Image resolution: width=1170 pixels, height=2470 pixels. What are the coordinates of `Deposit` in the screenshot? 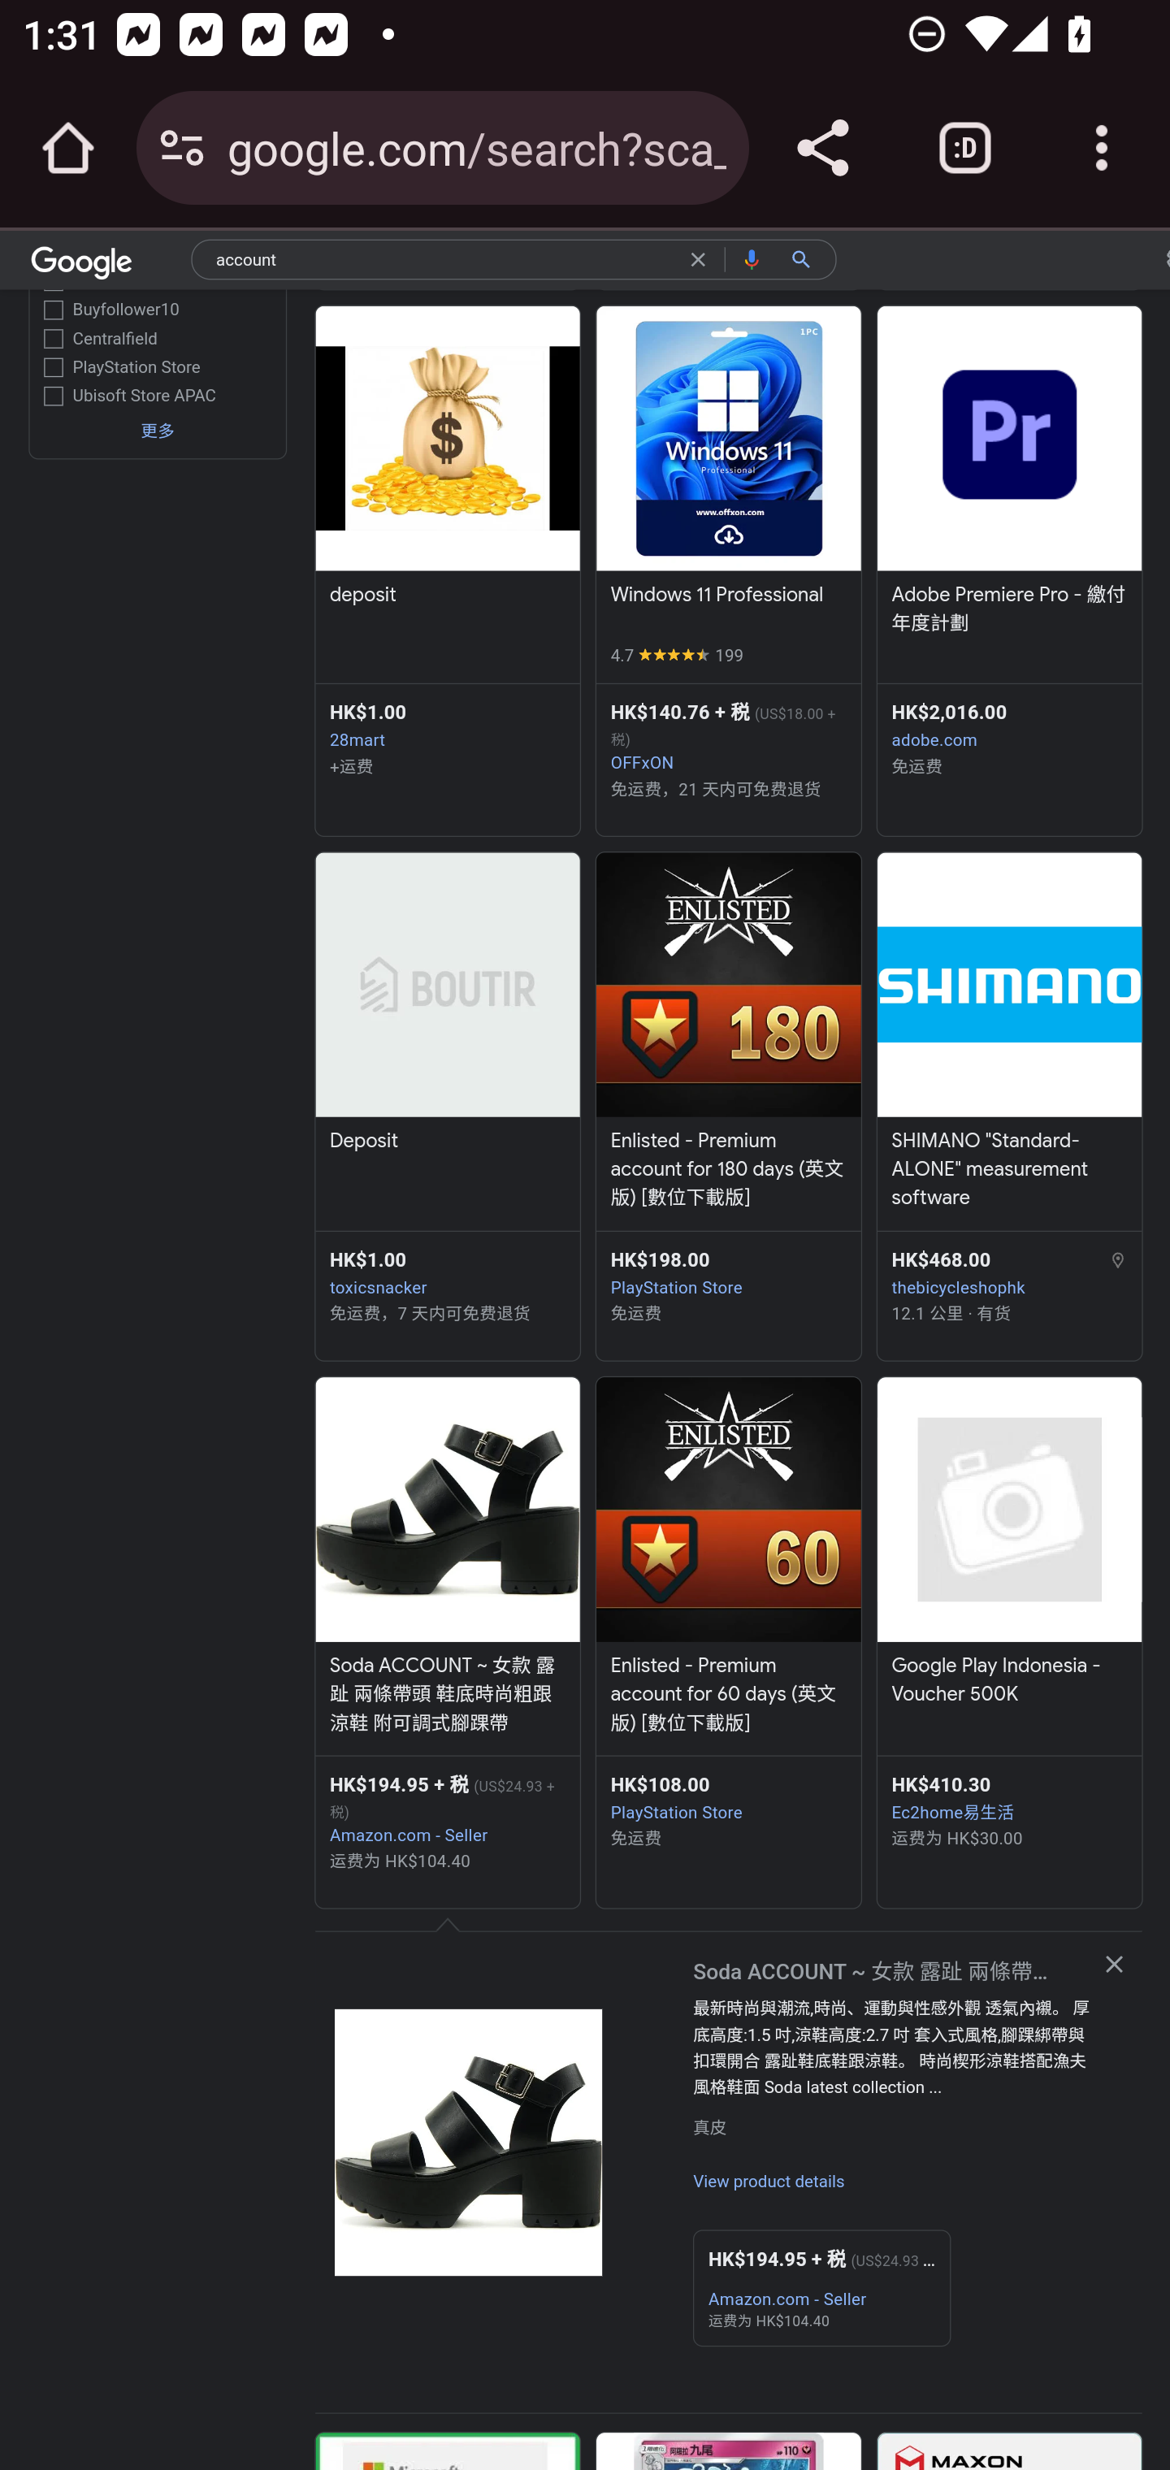 It's located at (447, 1143).